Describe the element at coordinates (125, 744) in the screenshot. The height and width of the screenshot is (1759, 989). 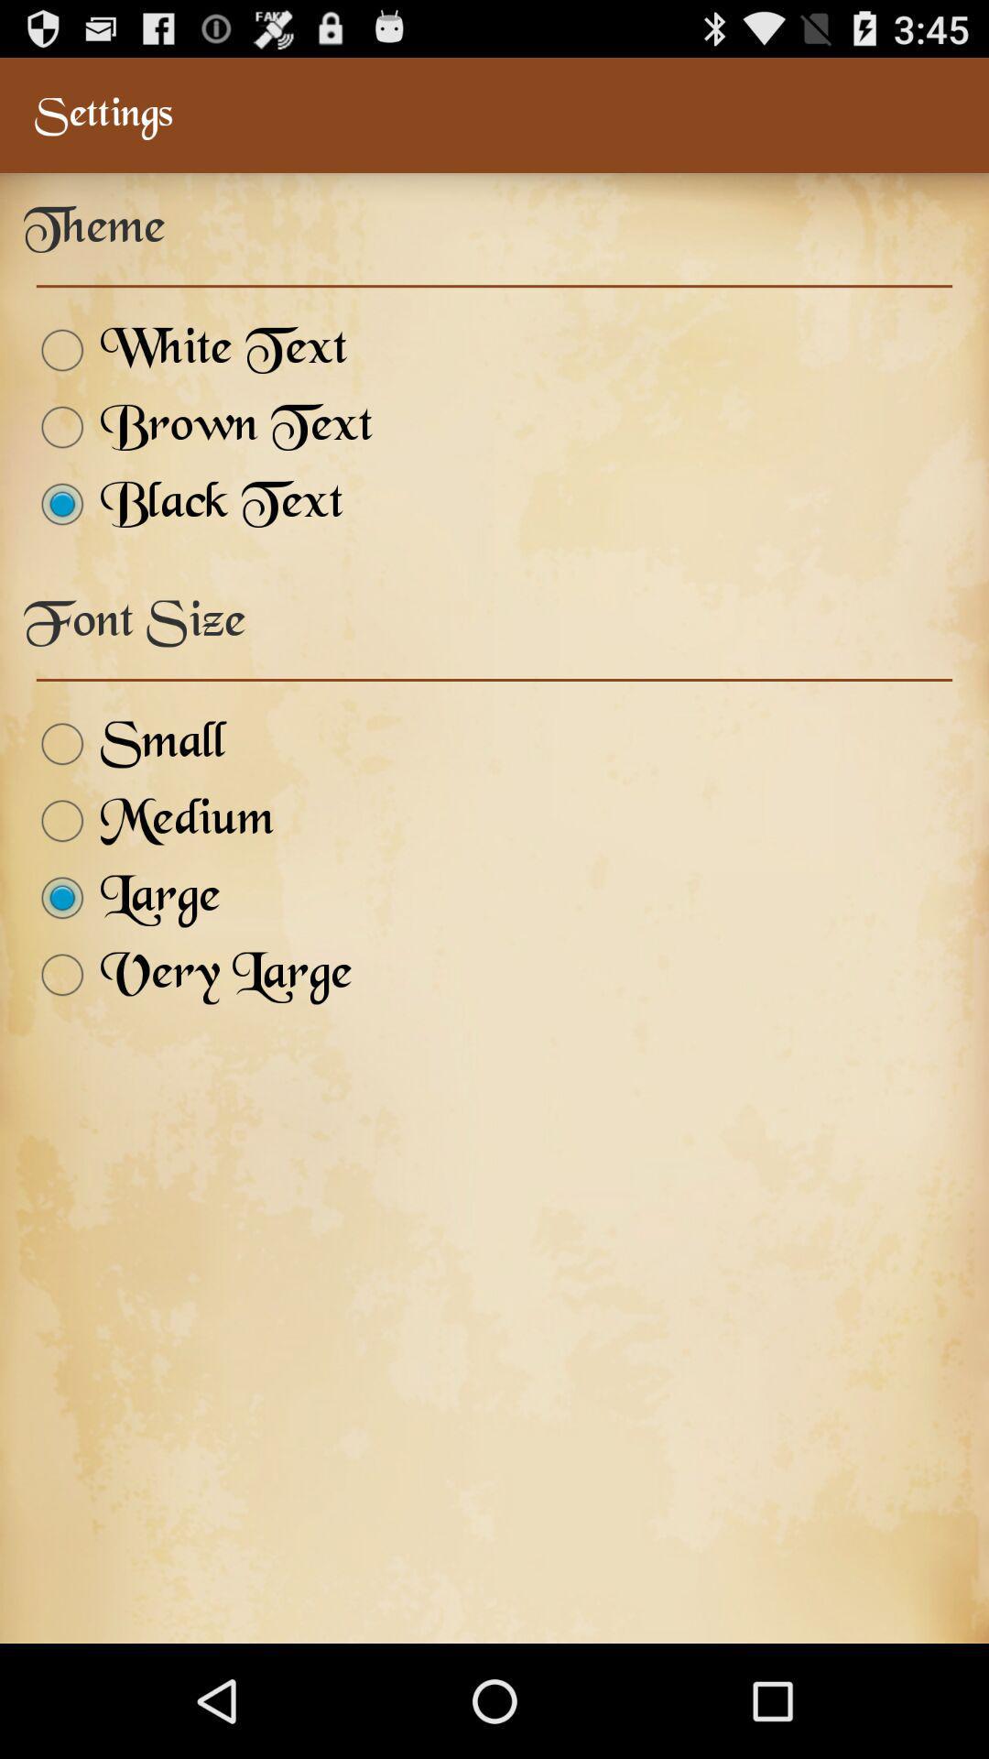
I see `choose small item` at that location.